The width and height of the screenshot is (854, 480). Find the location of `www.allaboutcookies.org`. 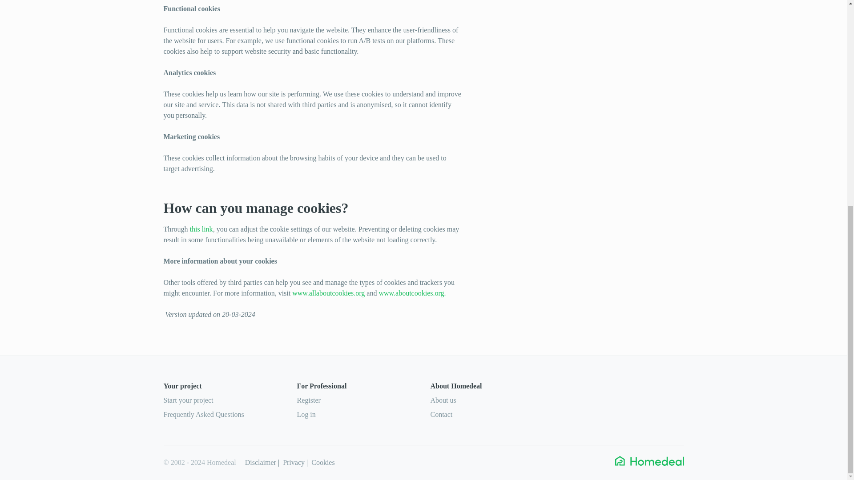

www.allaboutcookies.org is located at coordinates (328, 293).